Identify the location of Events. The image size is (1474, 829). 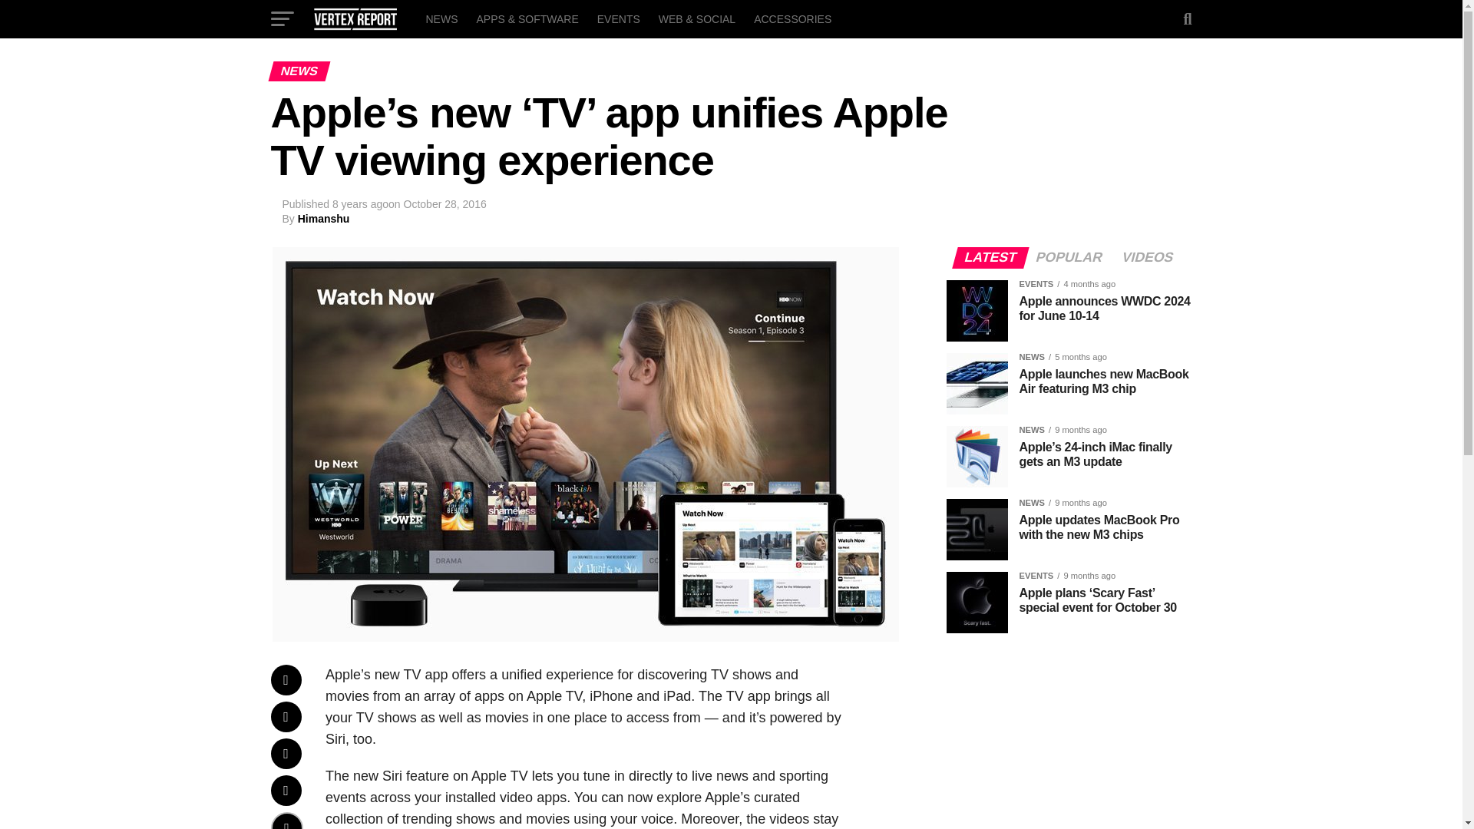
(619, 18).